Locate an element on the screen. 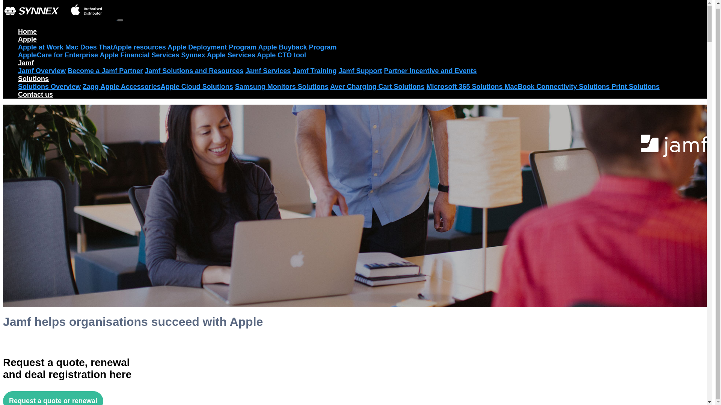 The image size is (721, 405). Mac Does That is located at coordinates (89, 47).